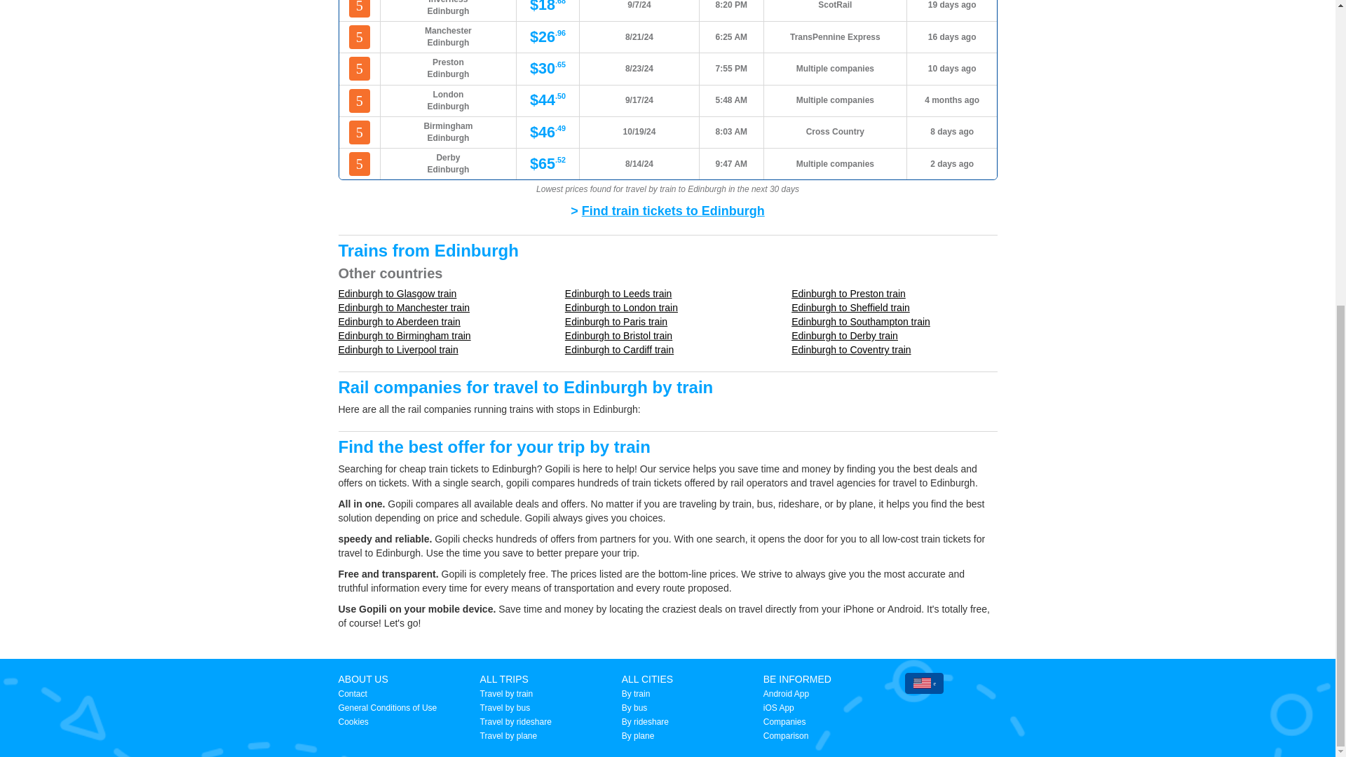 Image resolution: width=1346 pixels, height=757 pixels. Describe the element at coordinates (397, 349) in the screenshot. I see `Edinburgh to Liverpool train` at that location.